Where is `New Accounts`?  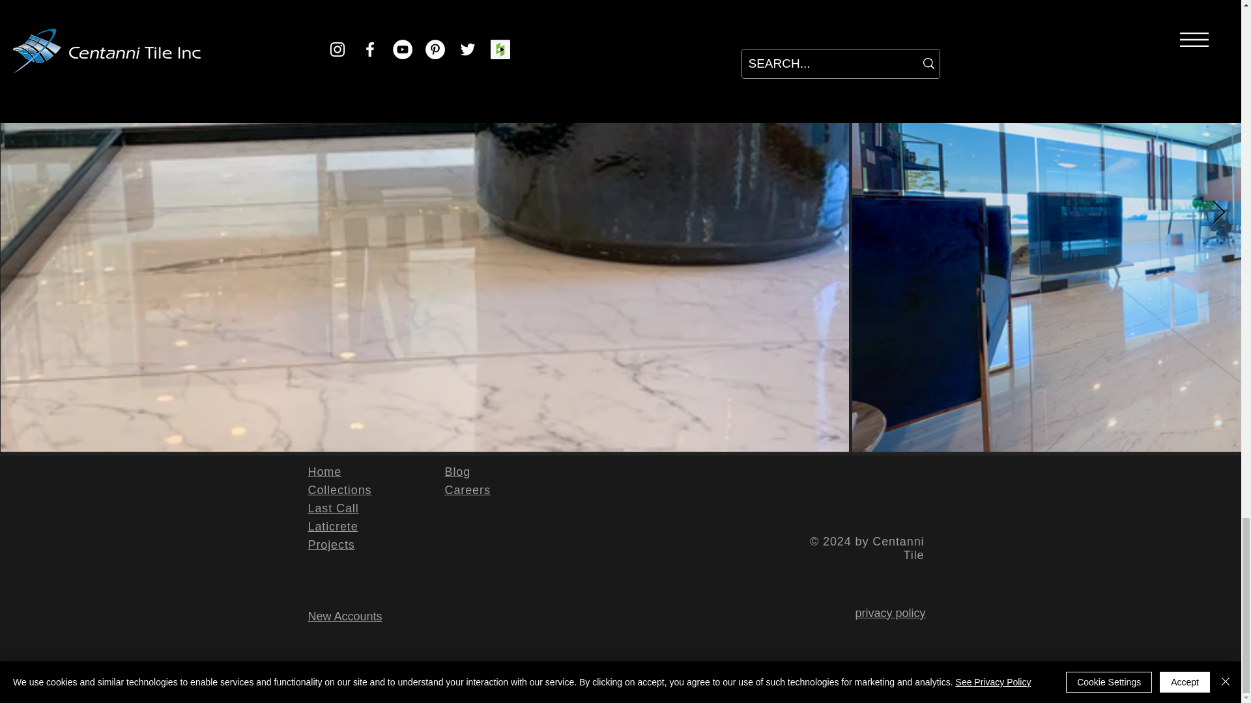
New Accounts is located at coordinates (344, 616).